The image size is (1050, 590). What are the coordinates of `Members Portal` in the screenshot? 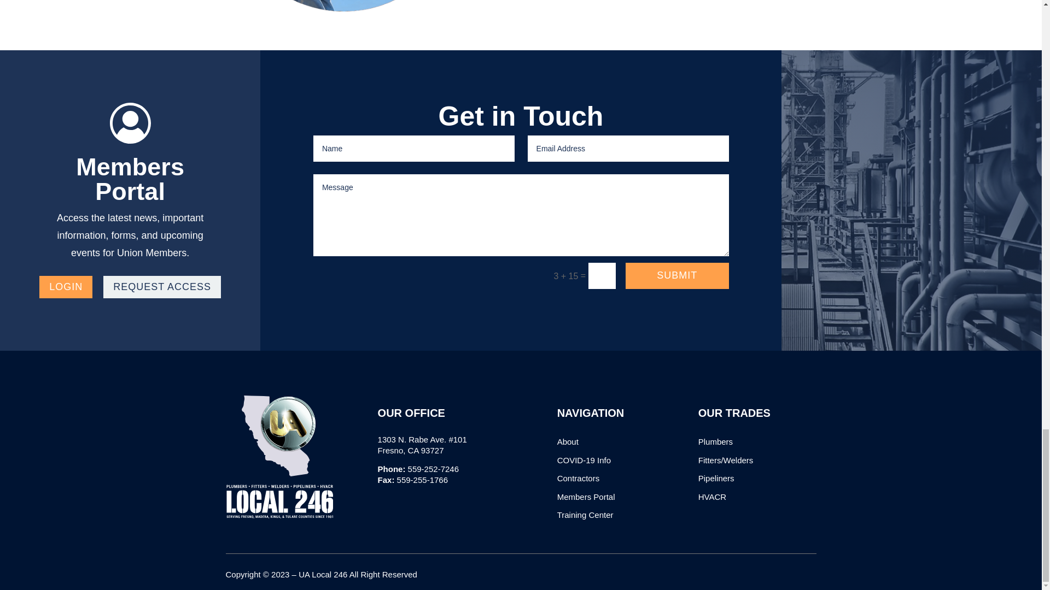 It's located at (586, 497).